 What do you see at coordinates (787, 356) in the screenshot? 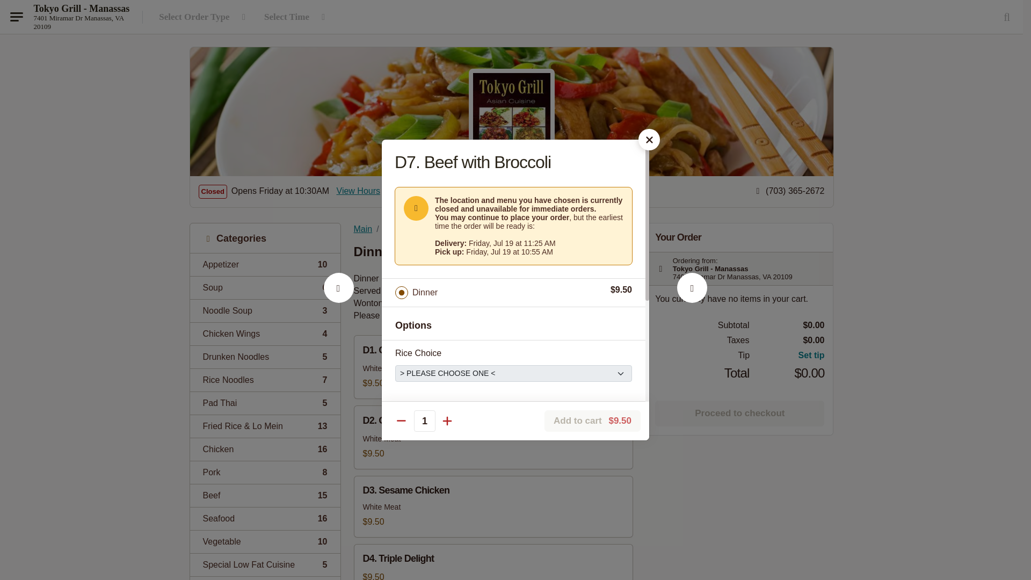
I see `7401 Miramar Dr Manassas, VA 20109` at bounding box center [787, 356].